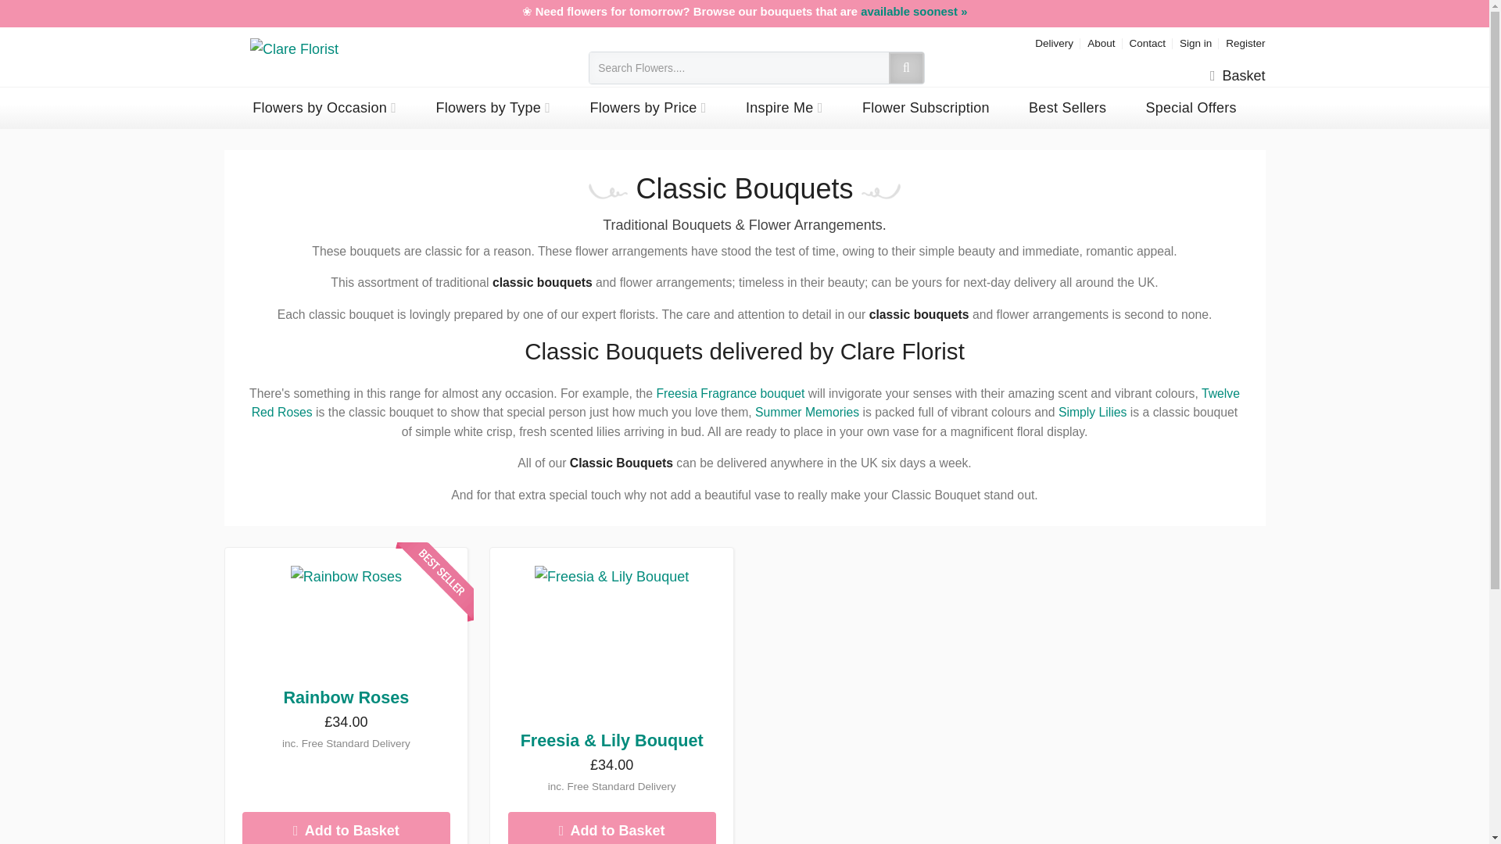  Describe the element at coordinates (1092, 412) in the screenshot. I see `Simply Lilies` at that location.